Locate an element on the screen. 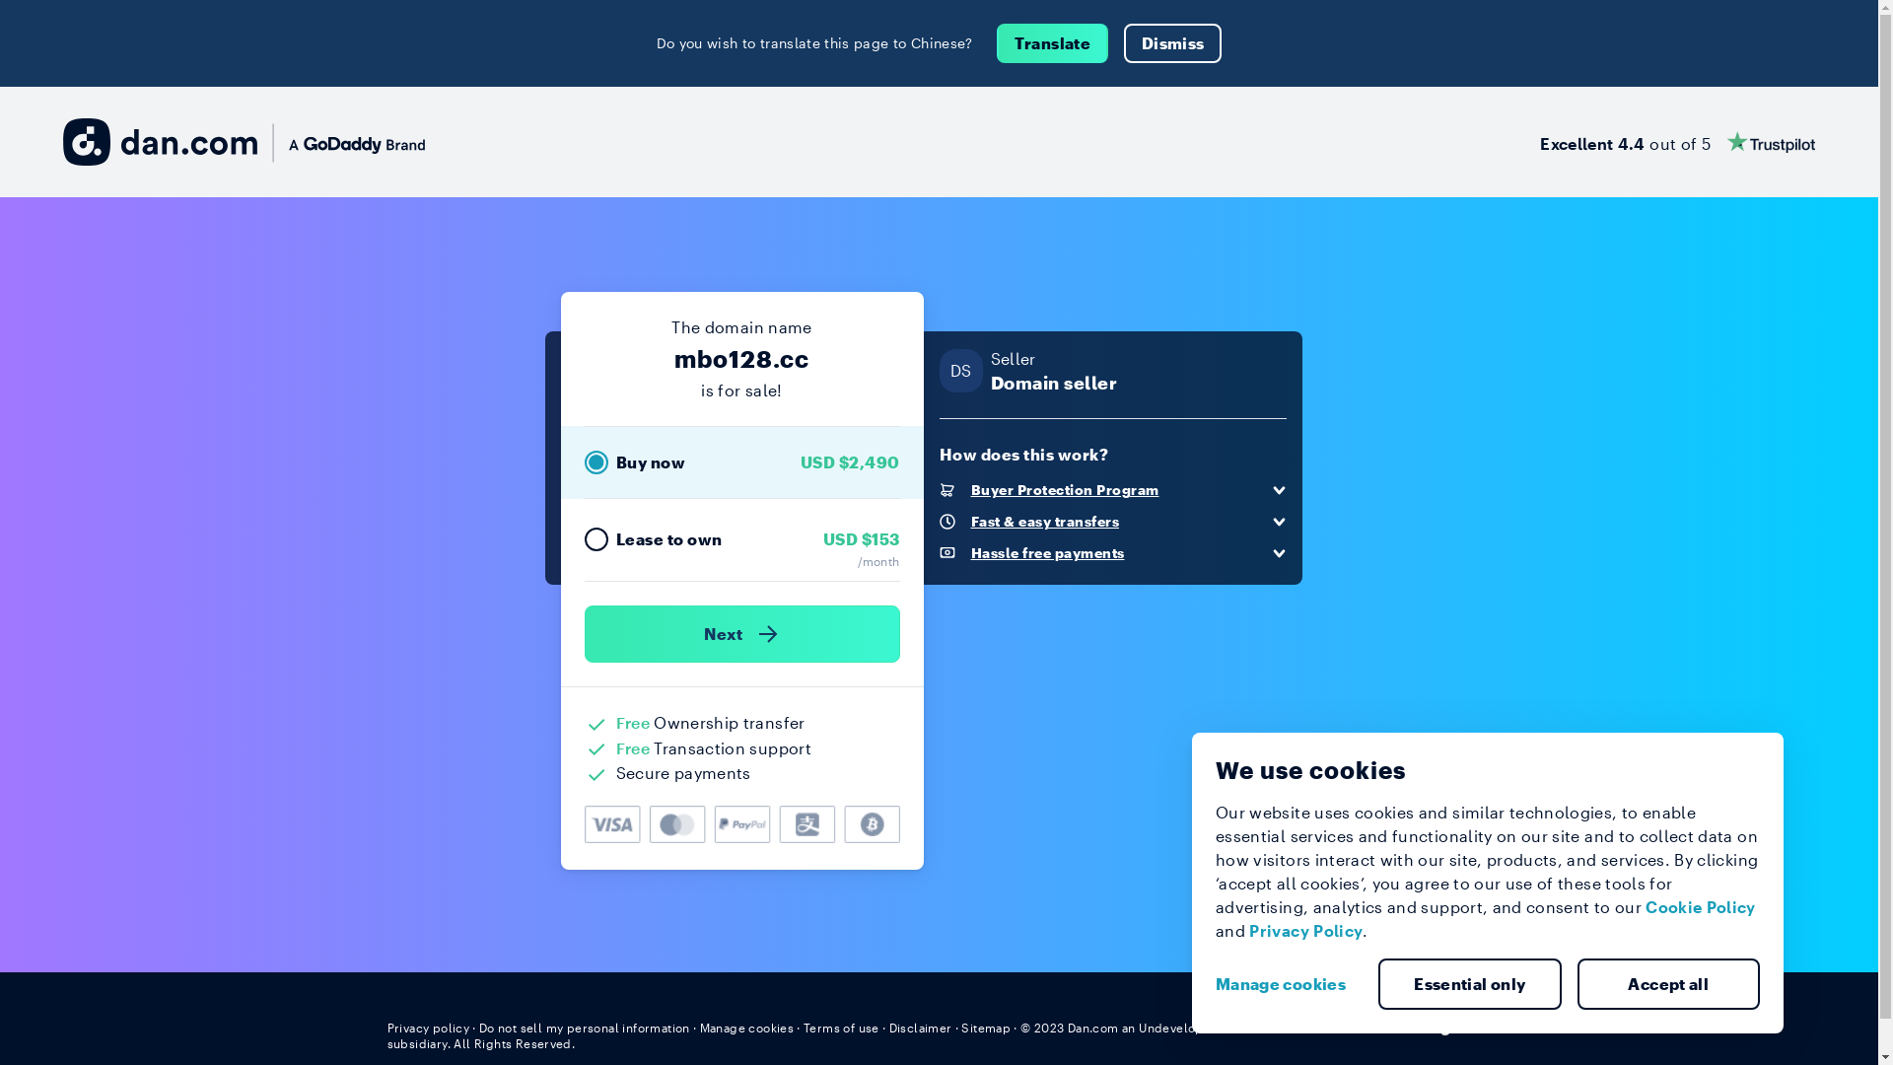  Manage cookies is located at coordinates (1289, 984).